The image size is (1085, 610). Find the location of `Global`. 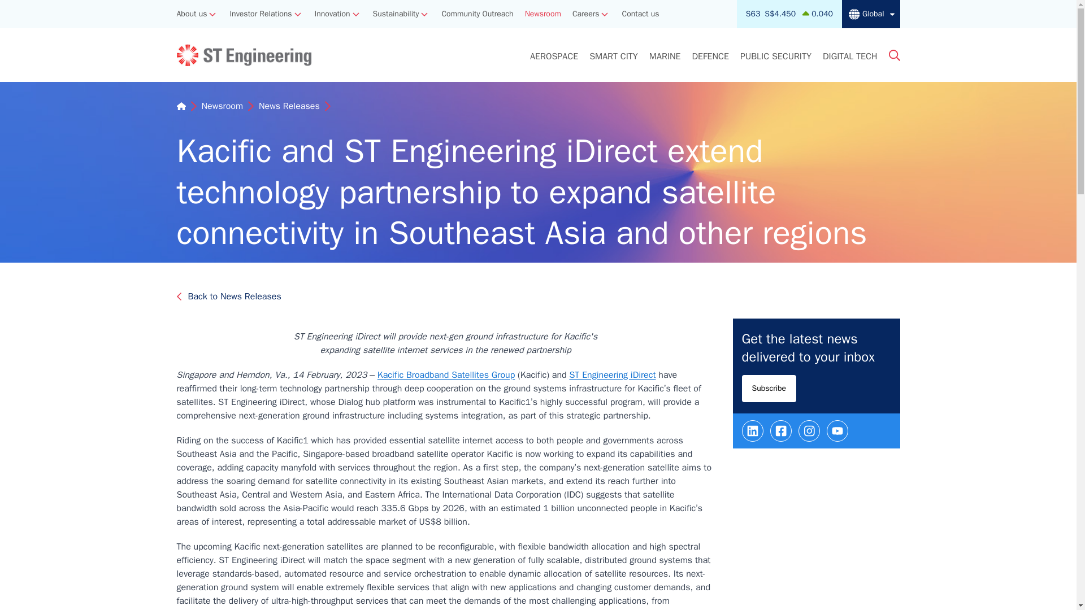

Global is located at coordinates (870, 14).